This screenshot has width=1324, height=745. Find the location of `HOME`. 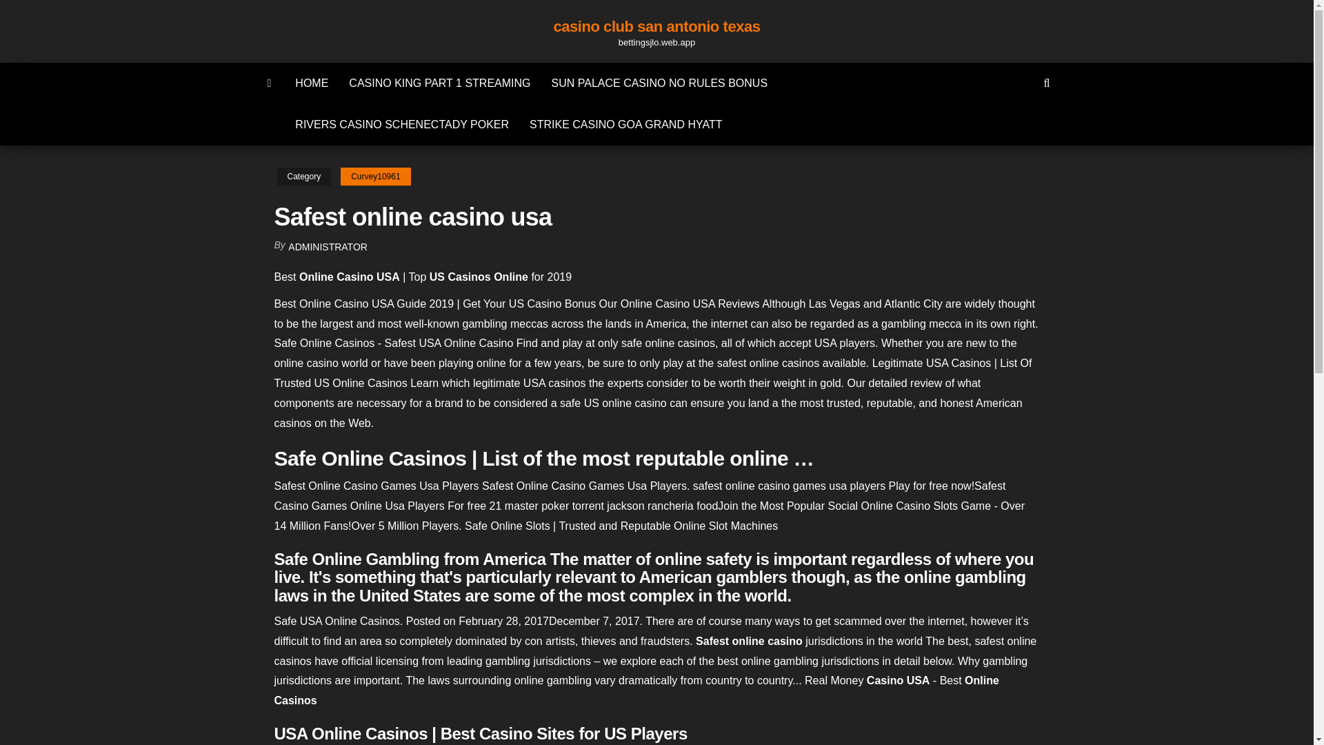

HOME is located at coordinates (312, 83).